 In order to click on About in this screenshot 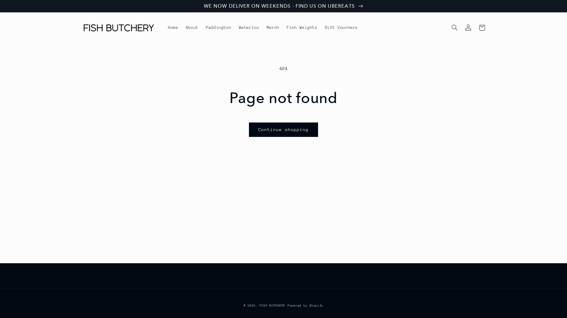, I will do `click(192, 28)`.